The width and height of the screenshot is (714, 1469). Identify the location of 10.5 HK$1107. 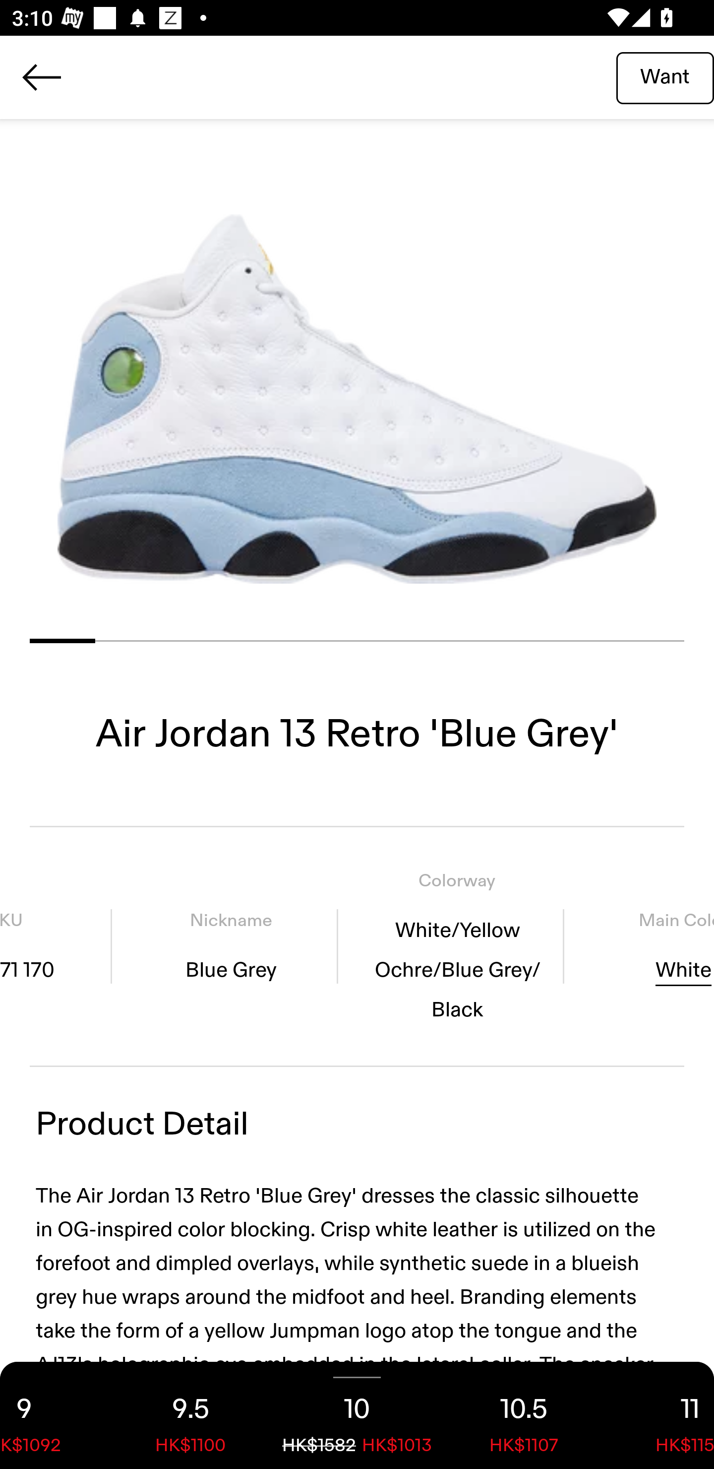
(524, 1415).